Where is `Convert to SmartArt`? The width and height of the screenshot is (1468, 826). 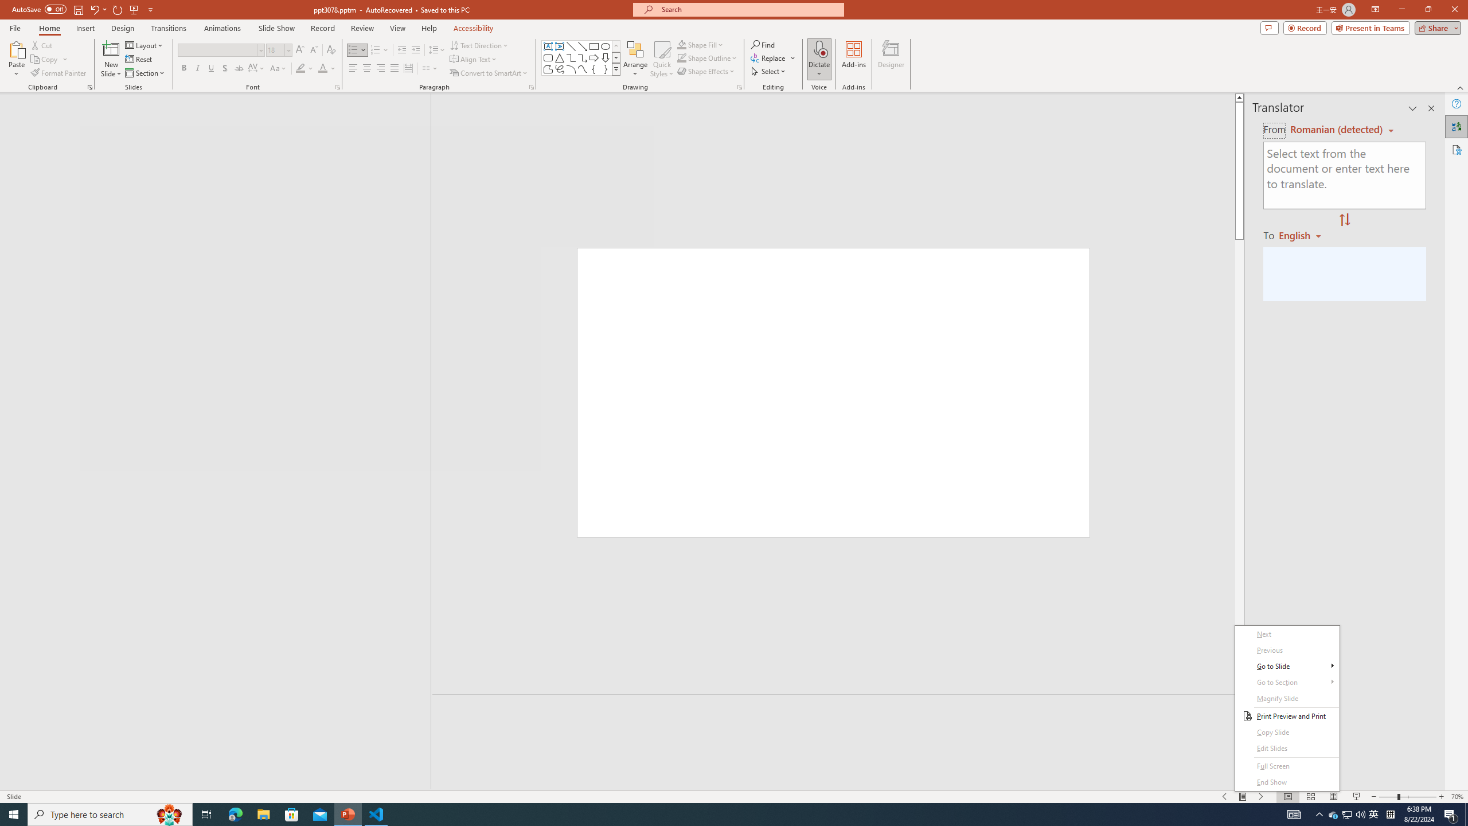 Convert to SmartArt is located at coordinates (489, 73).